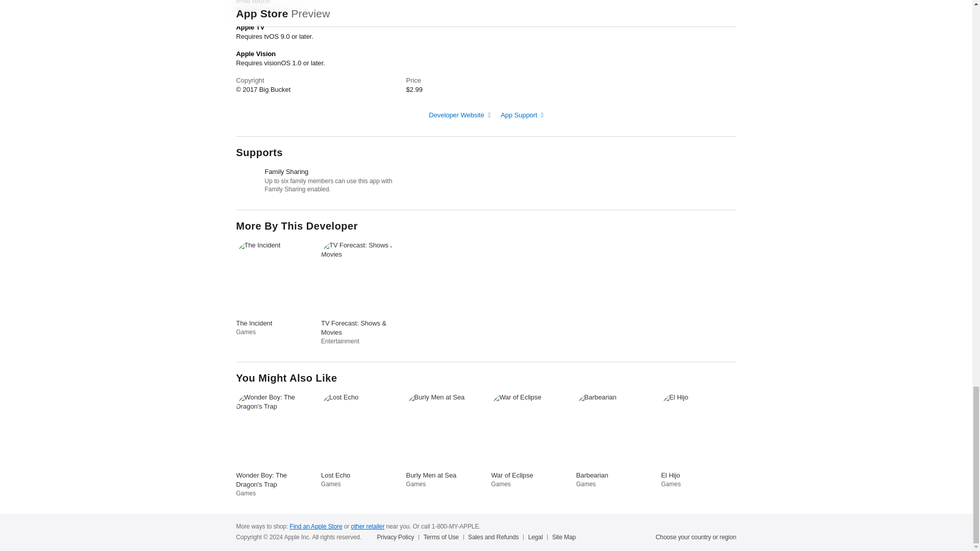  I want to click on Privacy Policy, so click(397, 537).